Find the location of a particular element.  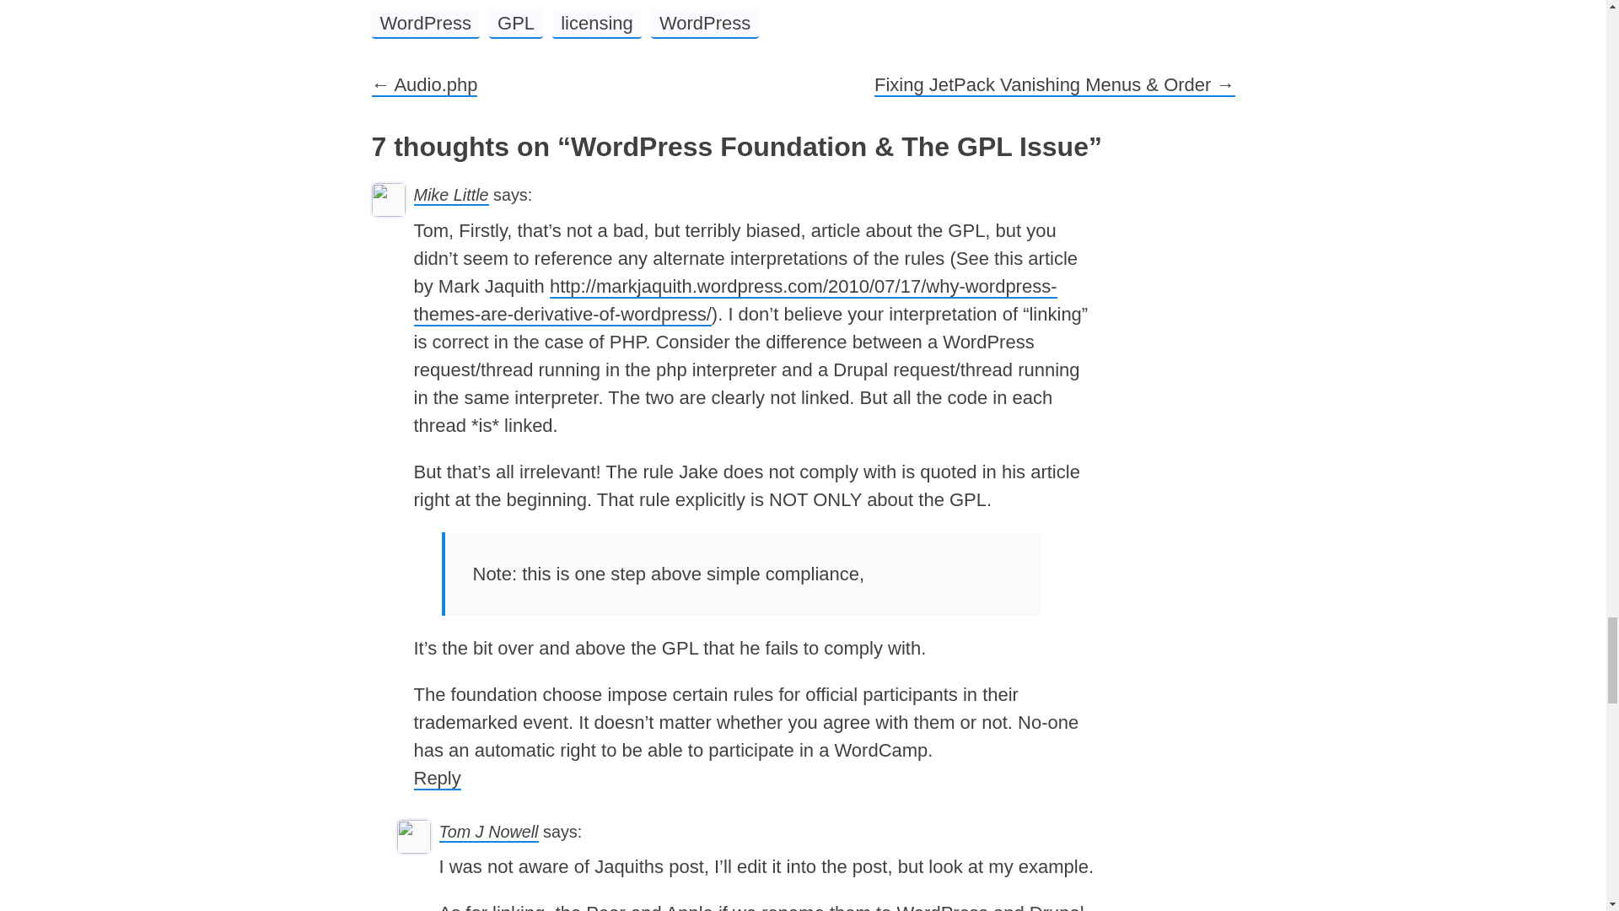

Mike Little is located at coordinates (450, 196).